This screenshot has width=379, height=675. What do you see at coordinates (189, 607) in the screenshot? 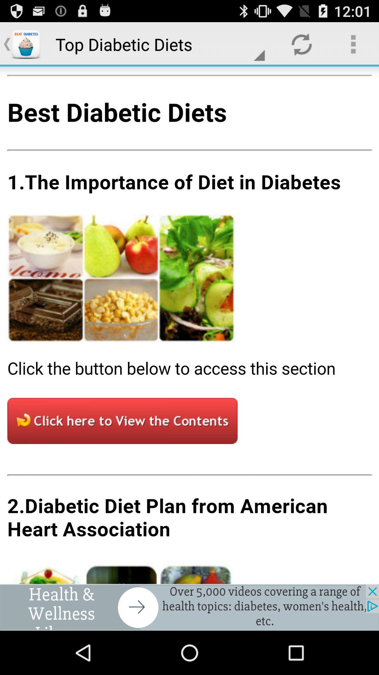
I see `go to advertisement` at bounding box center [189, 607].